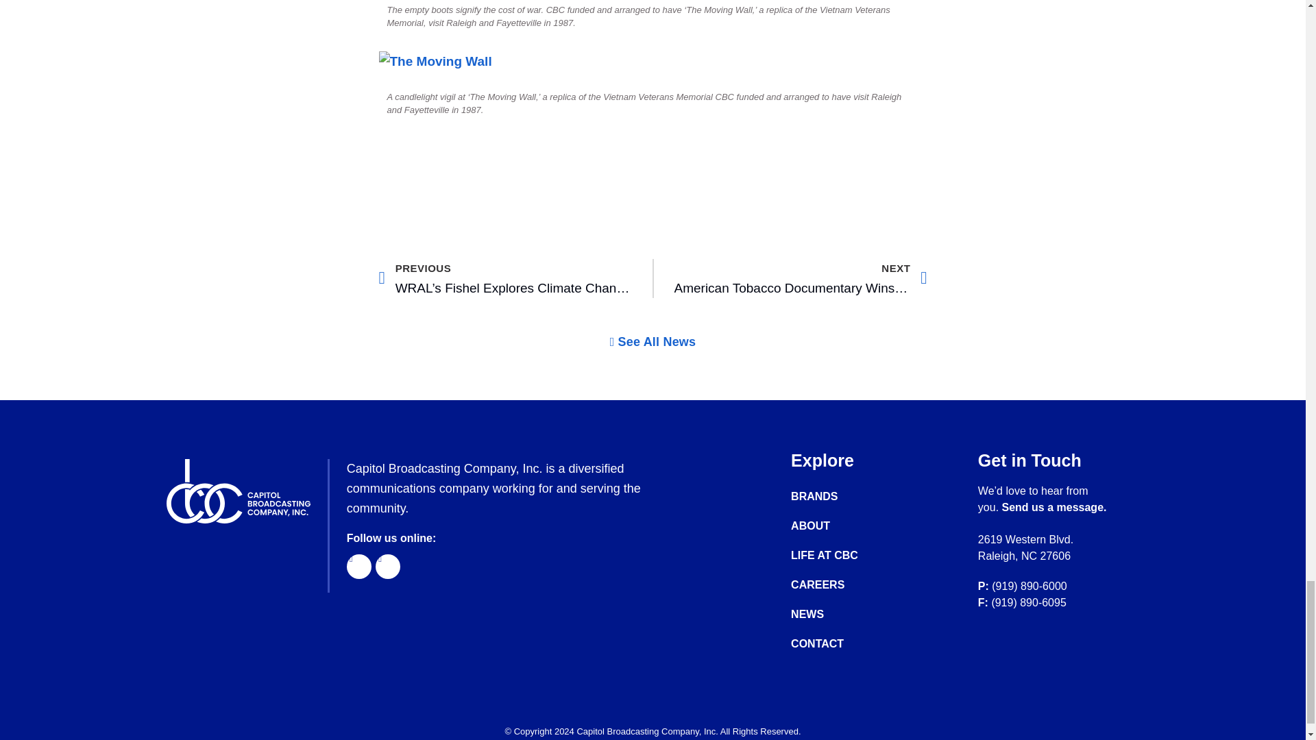  Describe the element at coordinates (838, 555) in the screenshot. I see `LIFE AT CBC` at that location.